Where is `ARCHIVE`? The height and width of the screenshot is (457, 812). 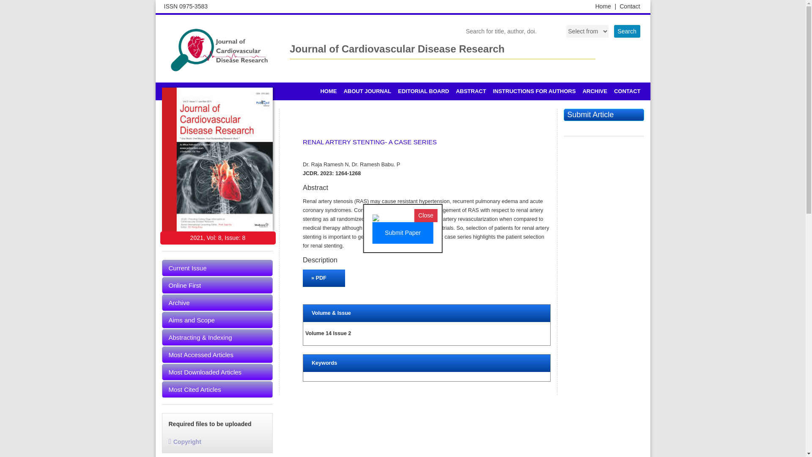 ARCHIVE is located at coordinates (595, 91).